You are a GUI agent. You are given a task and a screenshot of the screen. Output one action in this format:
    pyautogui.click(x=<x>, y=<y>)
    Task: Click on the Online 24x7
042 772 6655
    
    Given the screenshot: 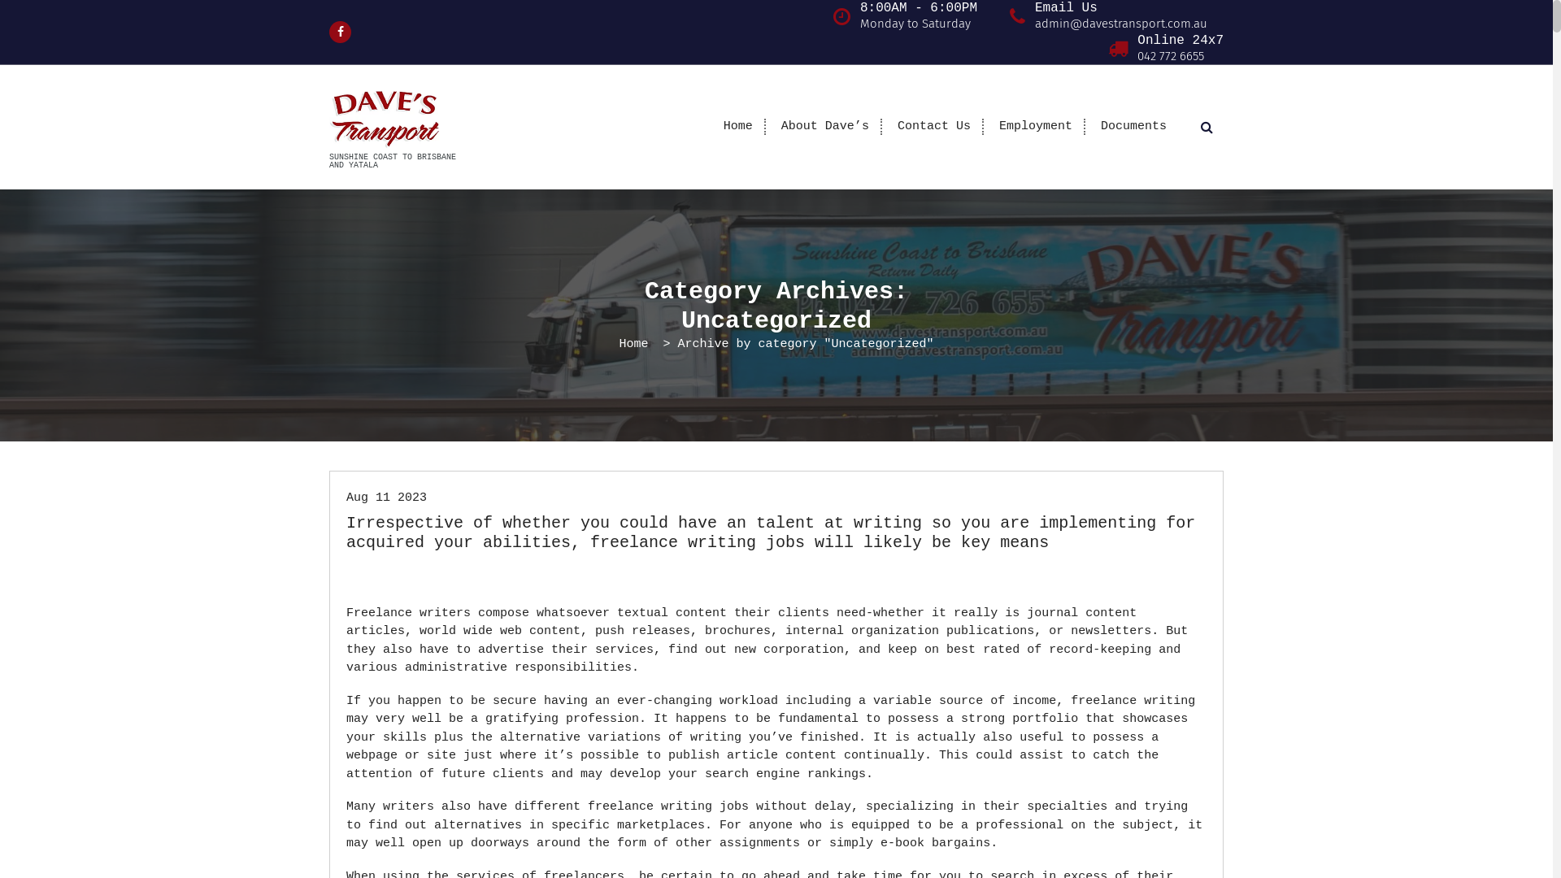 What is the action you would take?
    pyautogui.click(x=1181, y=48)
    